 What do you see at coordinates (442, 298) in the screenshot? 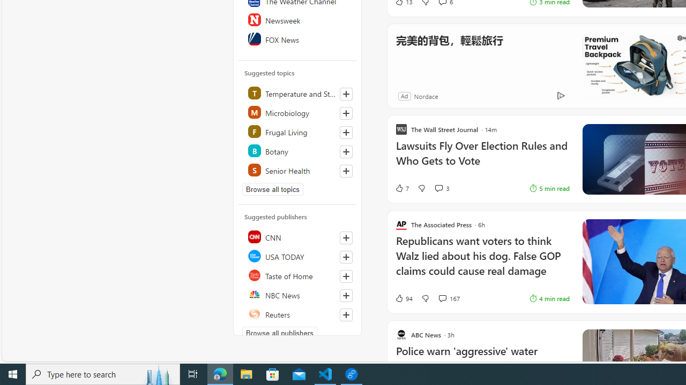
I see `View comments 167 Comment` at bounding box center [442, 298].